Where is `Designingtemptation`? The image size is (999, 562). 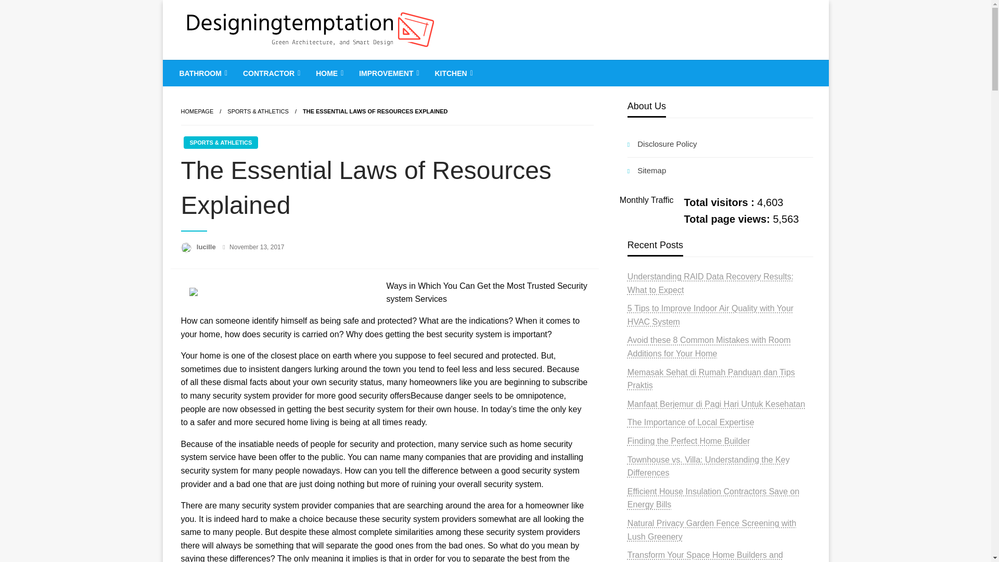 Designingtemptation is located at coordinates (276, 68).